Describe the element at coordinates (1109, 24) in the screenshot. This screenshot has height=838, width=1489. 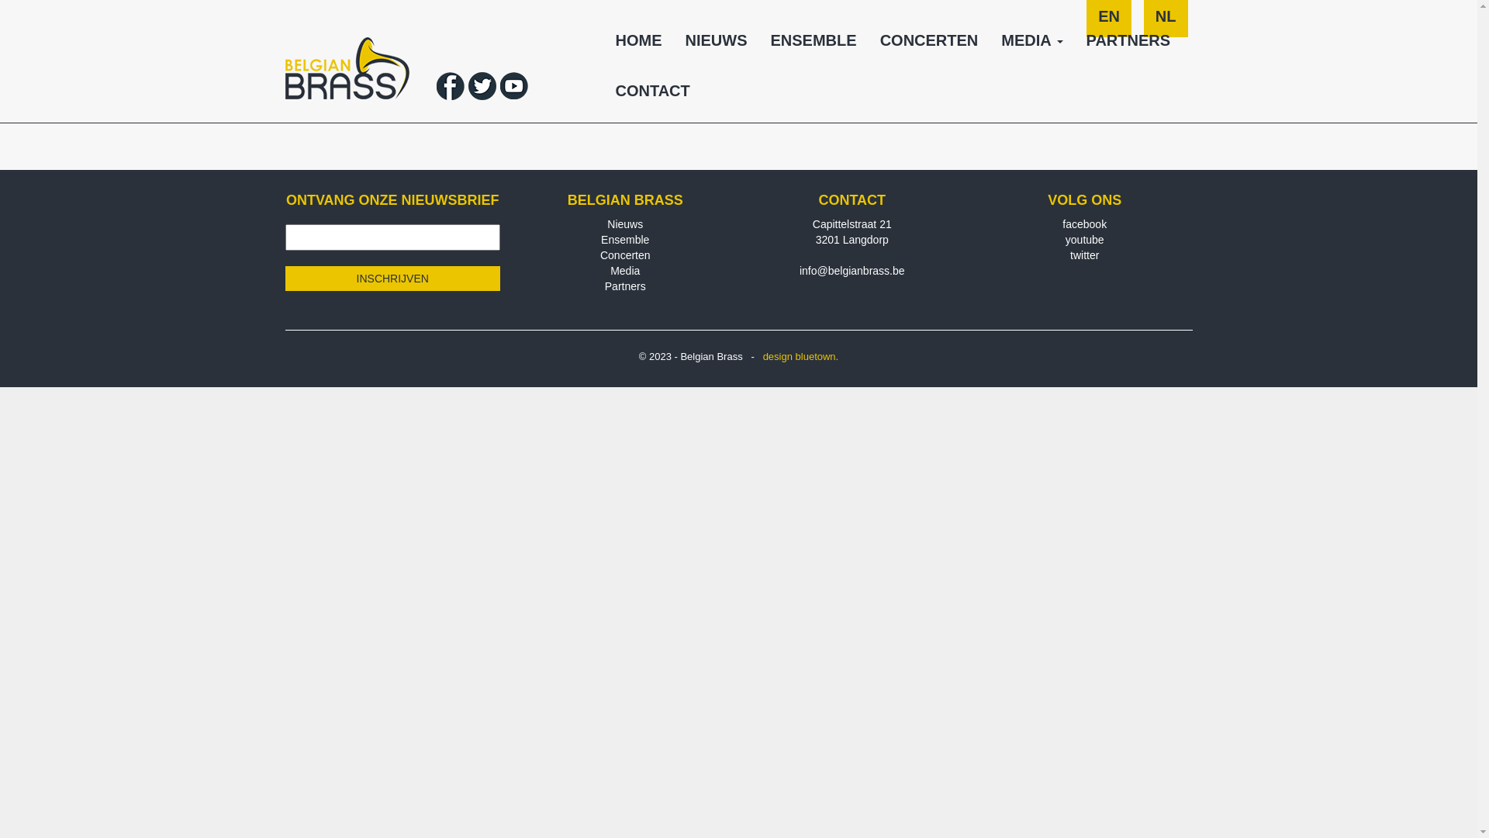
I see `EN` at that location.